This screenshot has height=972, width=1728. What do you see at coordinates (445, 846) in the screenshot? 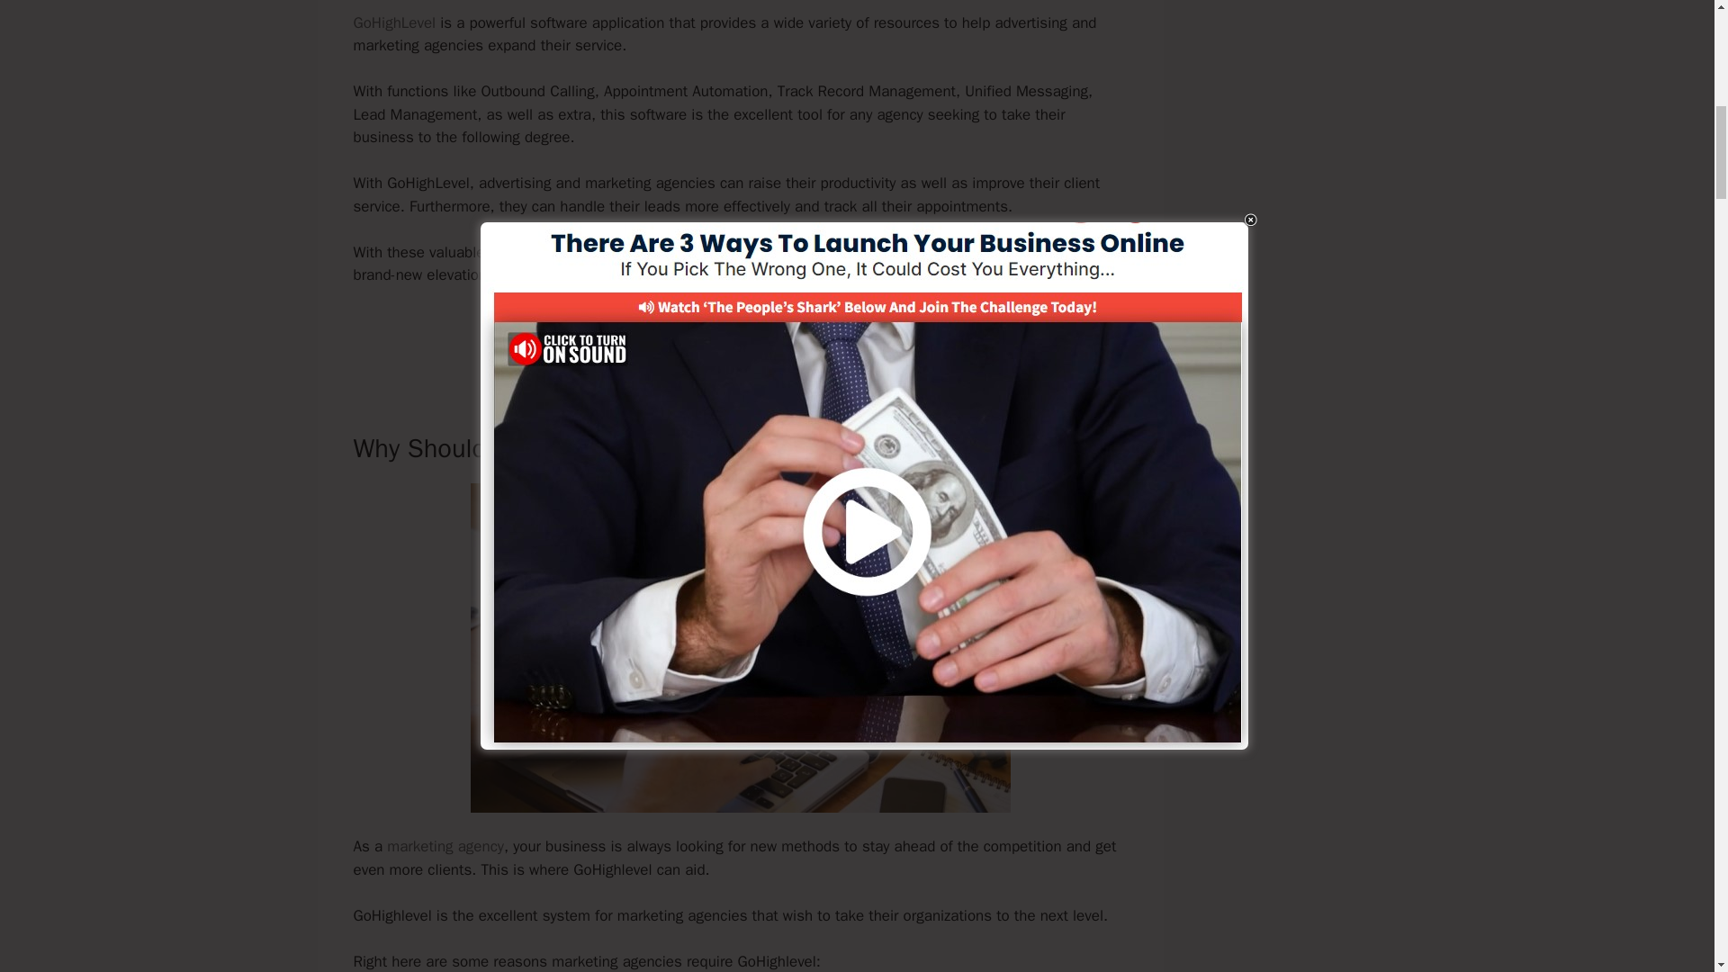
I see `marketing agency` at bounding box center [445, 846].